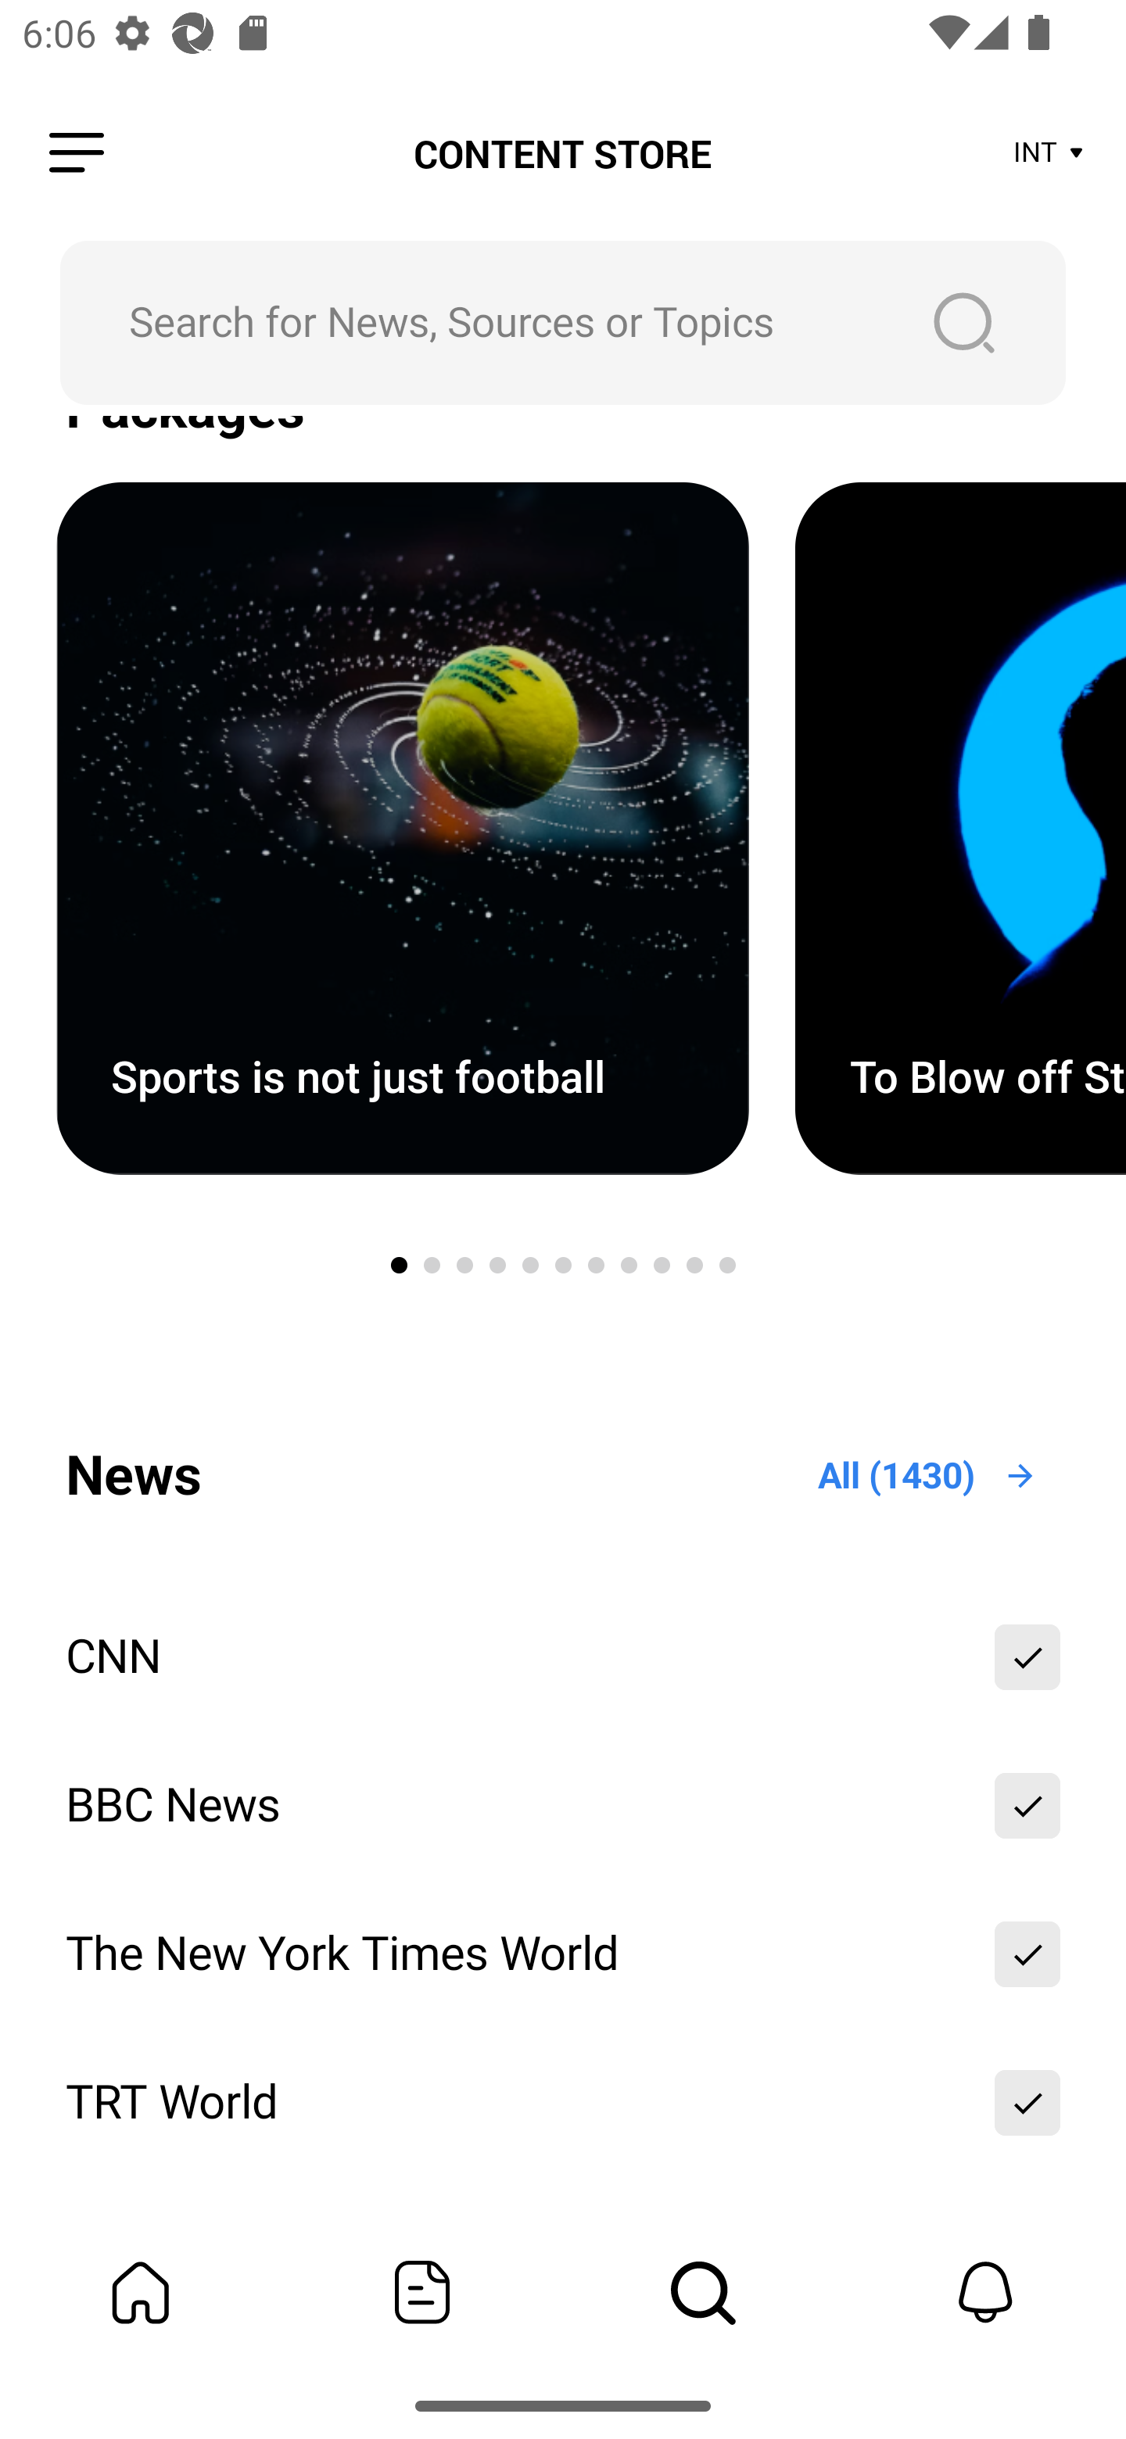 The image size is (1126, 2439). Describe the element at coordinates (141, 2292) in the screenshot. I see `My Bundle` at that location.